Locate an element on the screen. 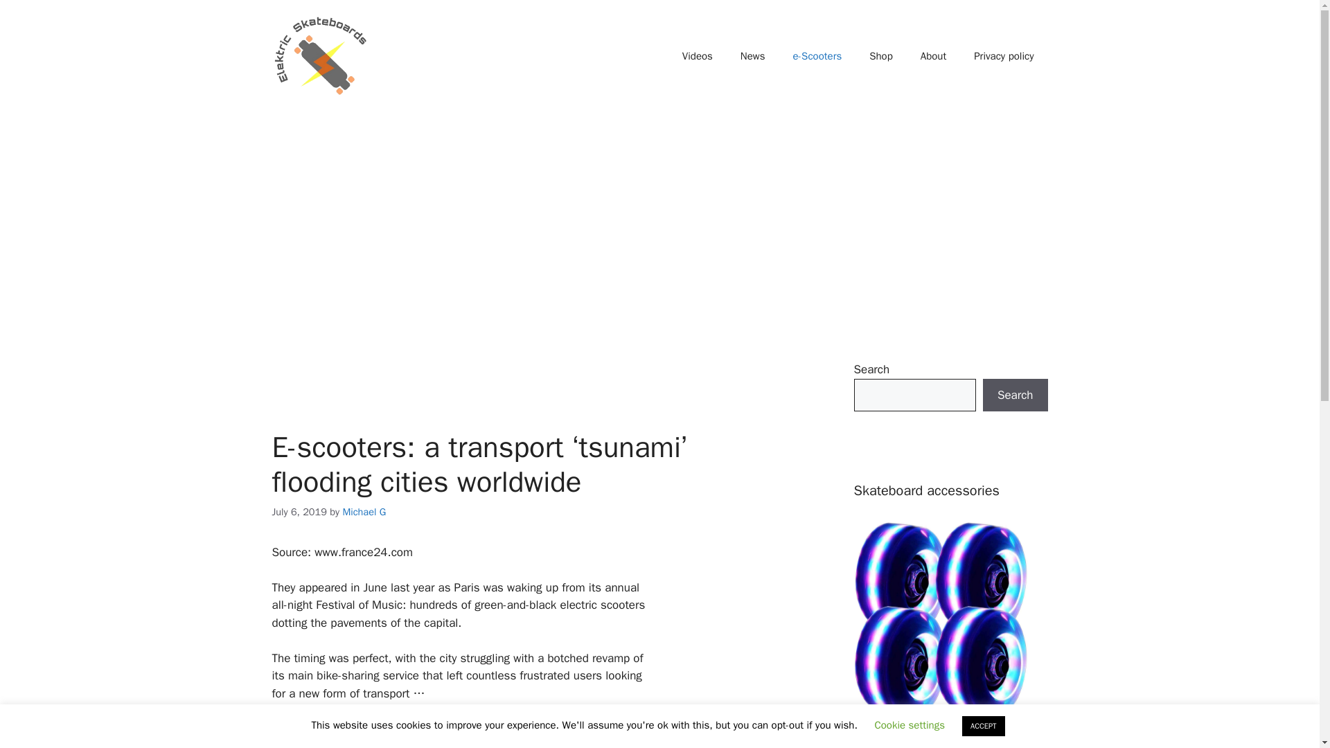  Michael G is located at coordinates (363, 512).